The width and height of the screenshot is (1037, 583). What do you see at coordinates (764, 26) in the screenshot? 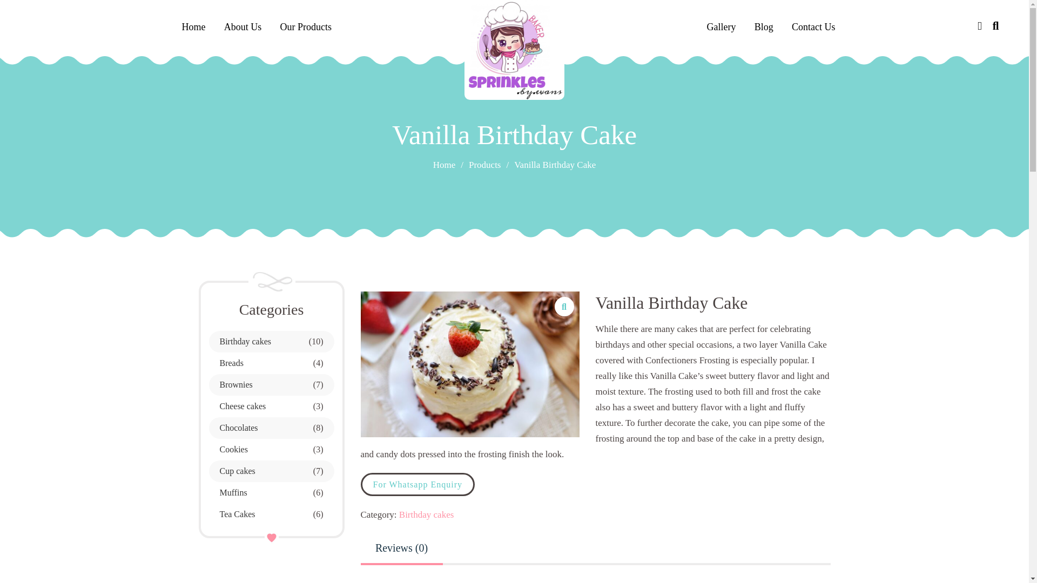
I see `Blog` at bounding box center [764, 26].